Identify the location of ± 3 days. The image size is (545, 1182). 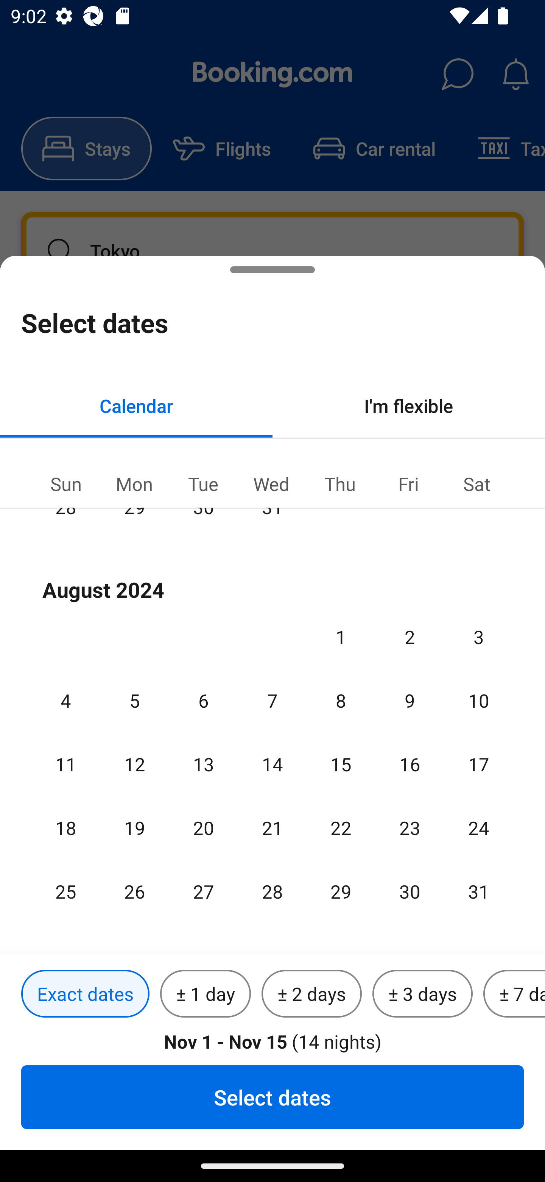
(422, 994).